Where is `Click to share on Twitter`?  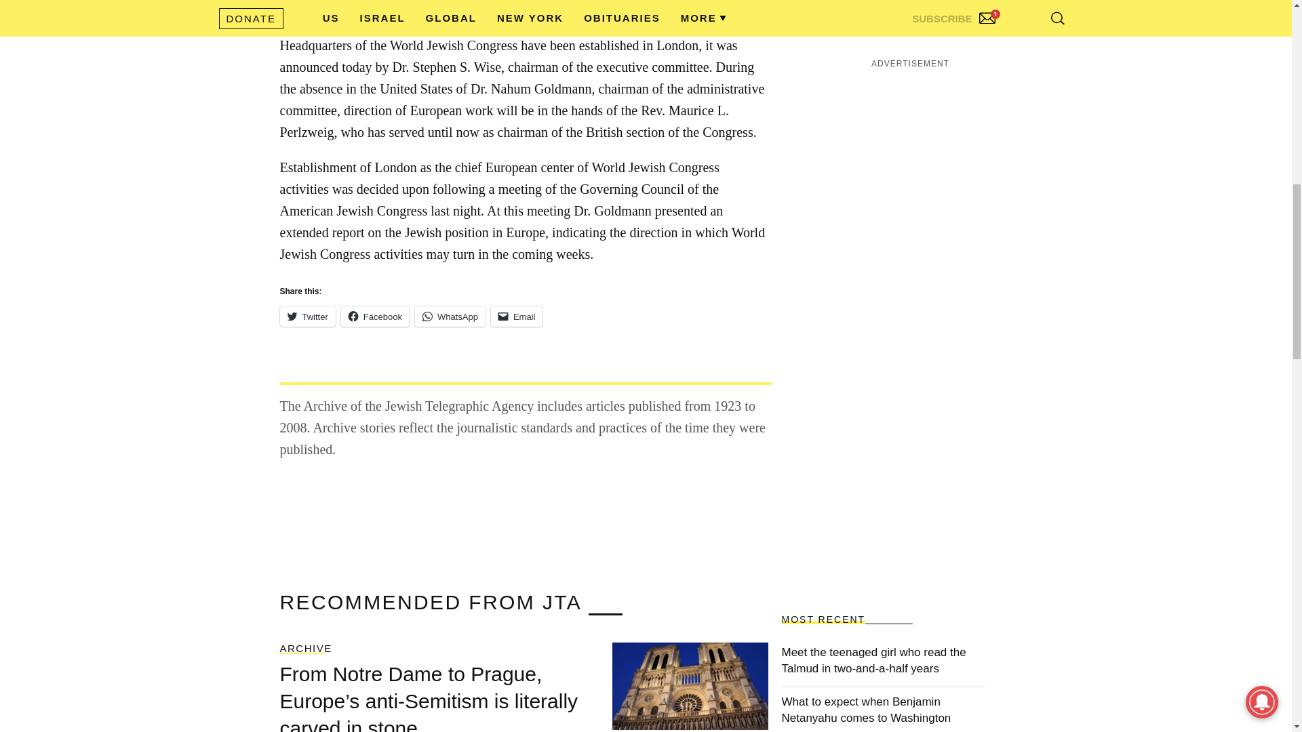
Click to share on Twitter is located at coordinates (307, 316).